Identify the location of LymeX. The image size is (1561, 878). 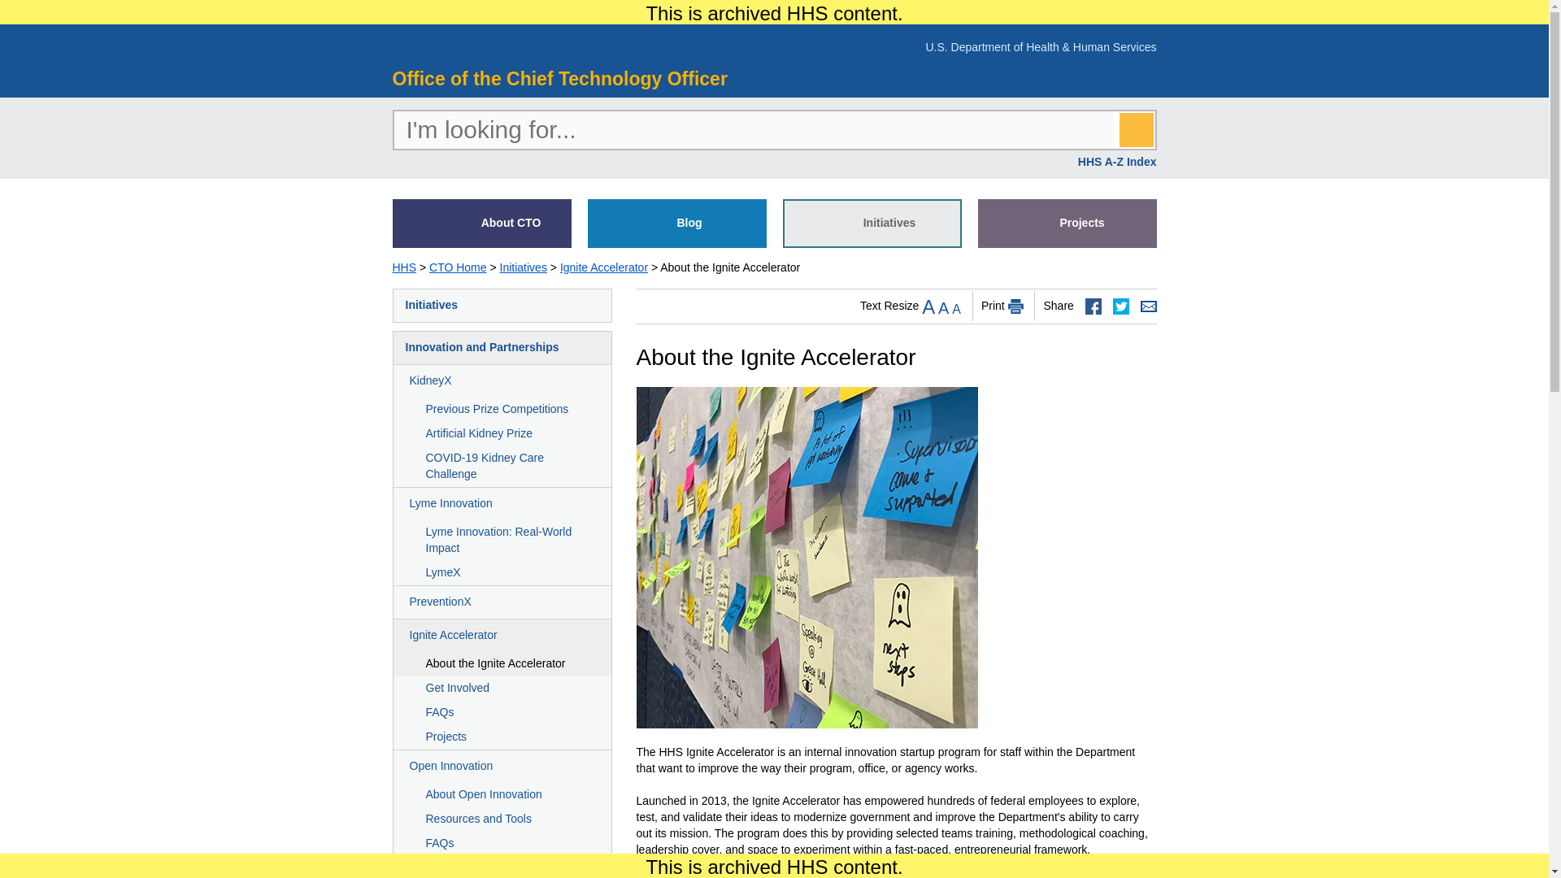
(502, 573).